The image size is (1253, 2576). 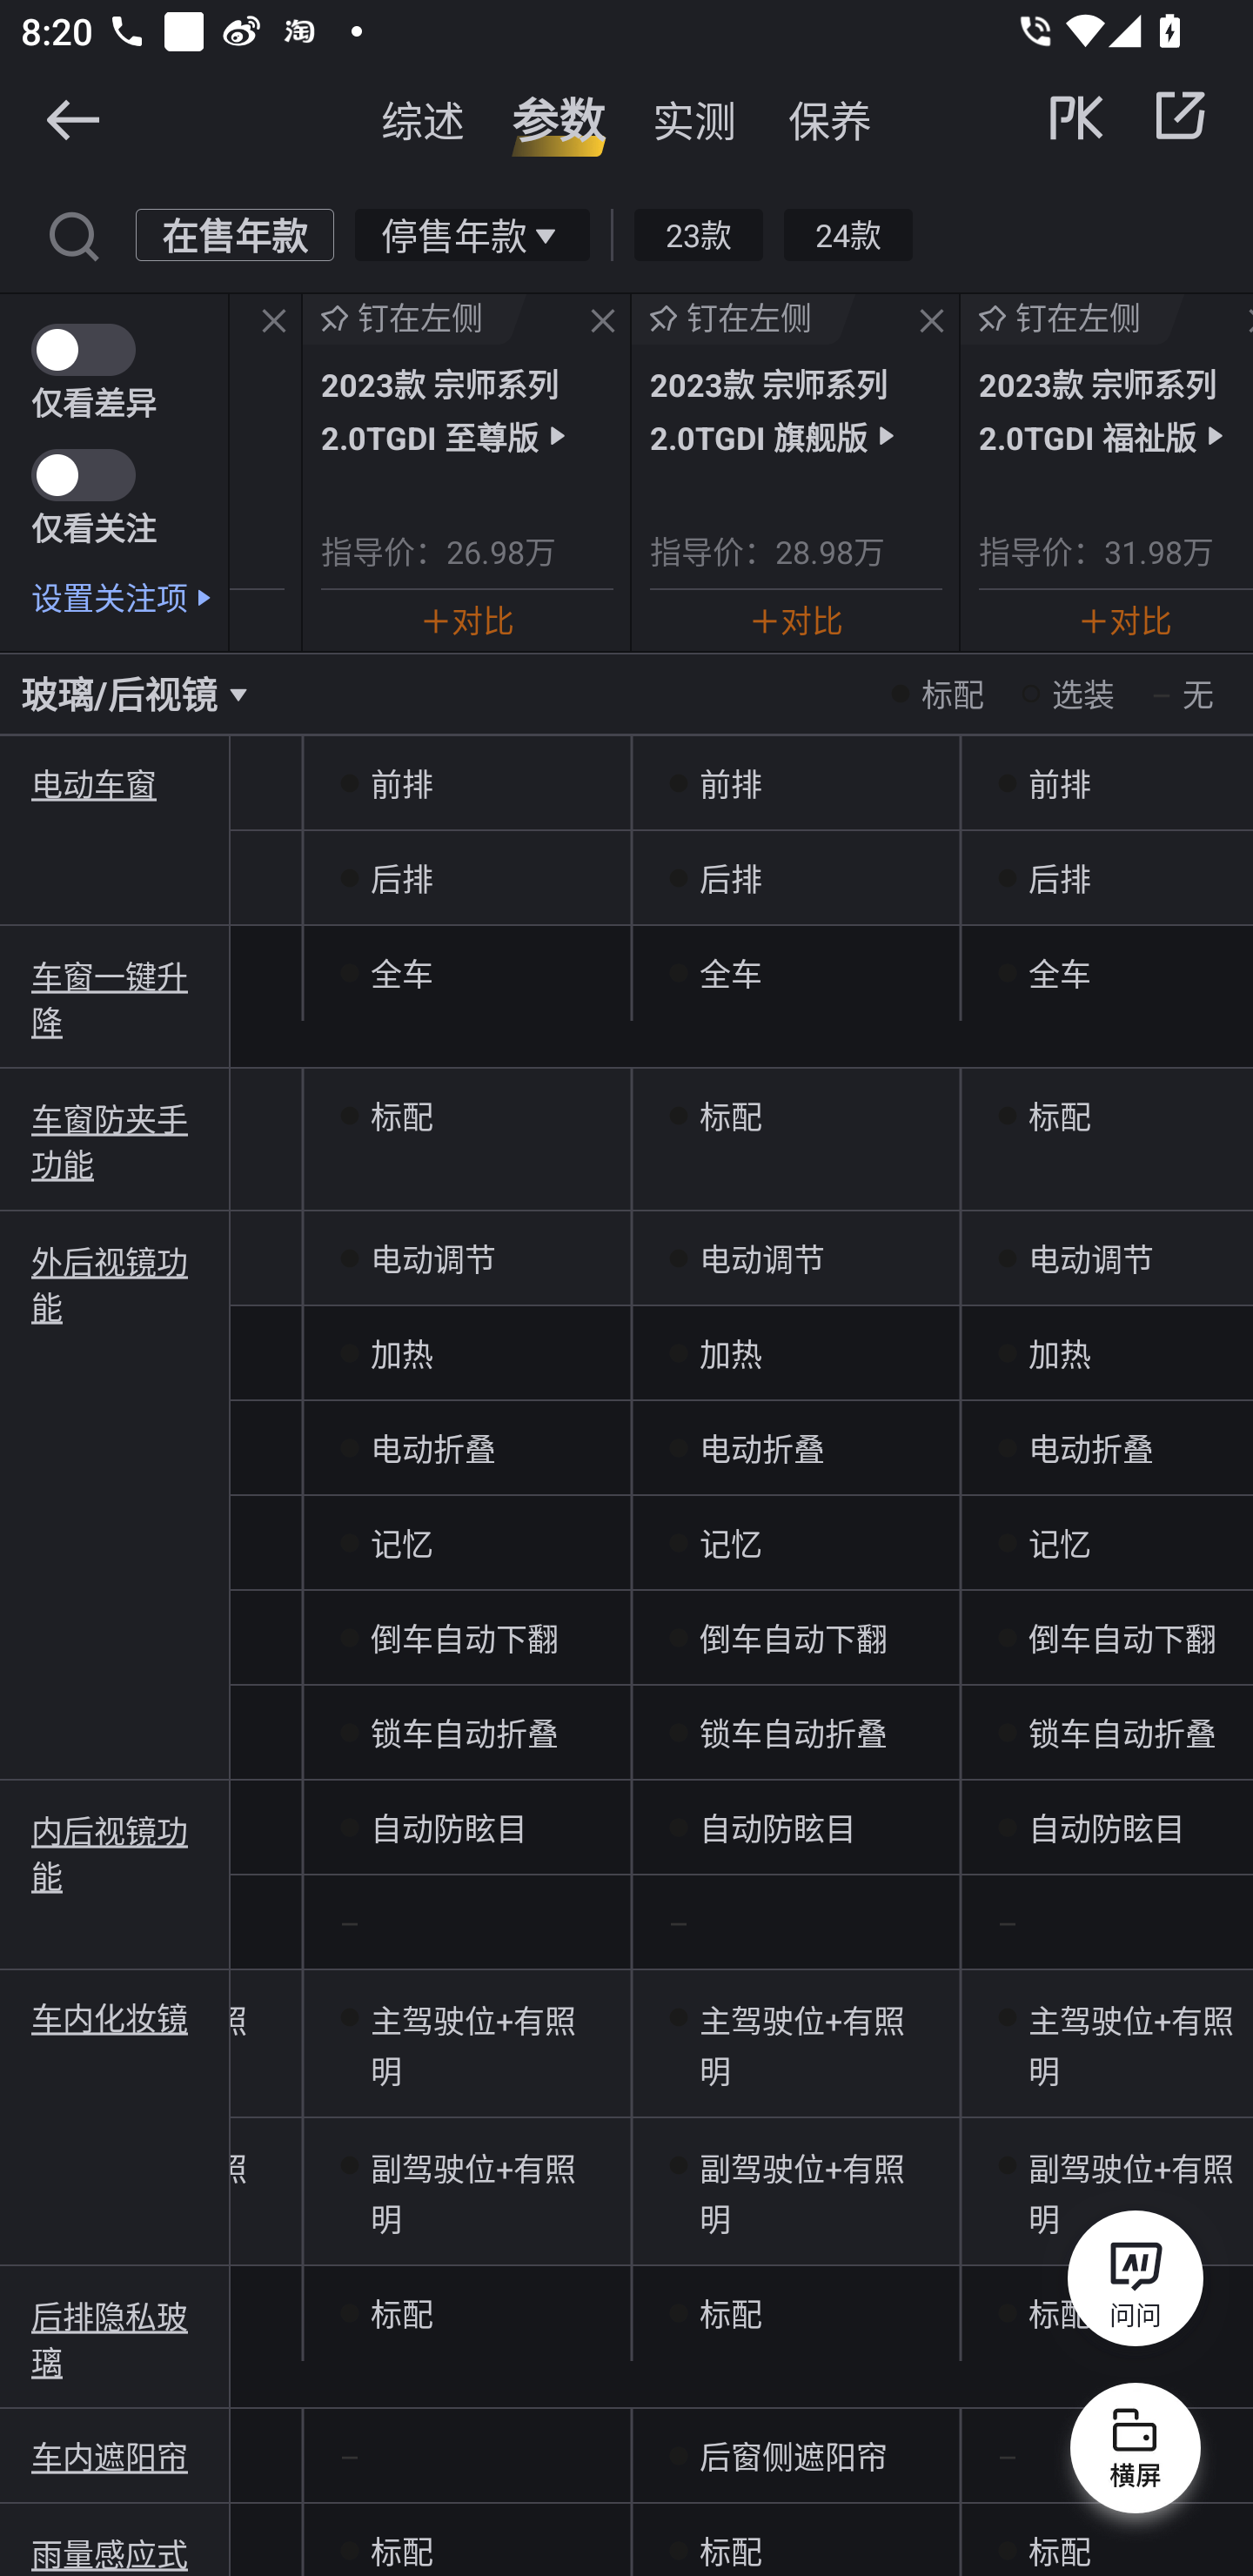 I want to click on 标配, so click(x=1107, y=1116).